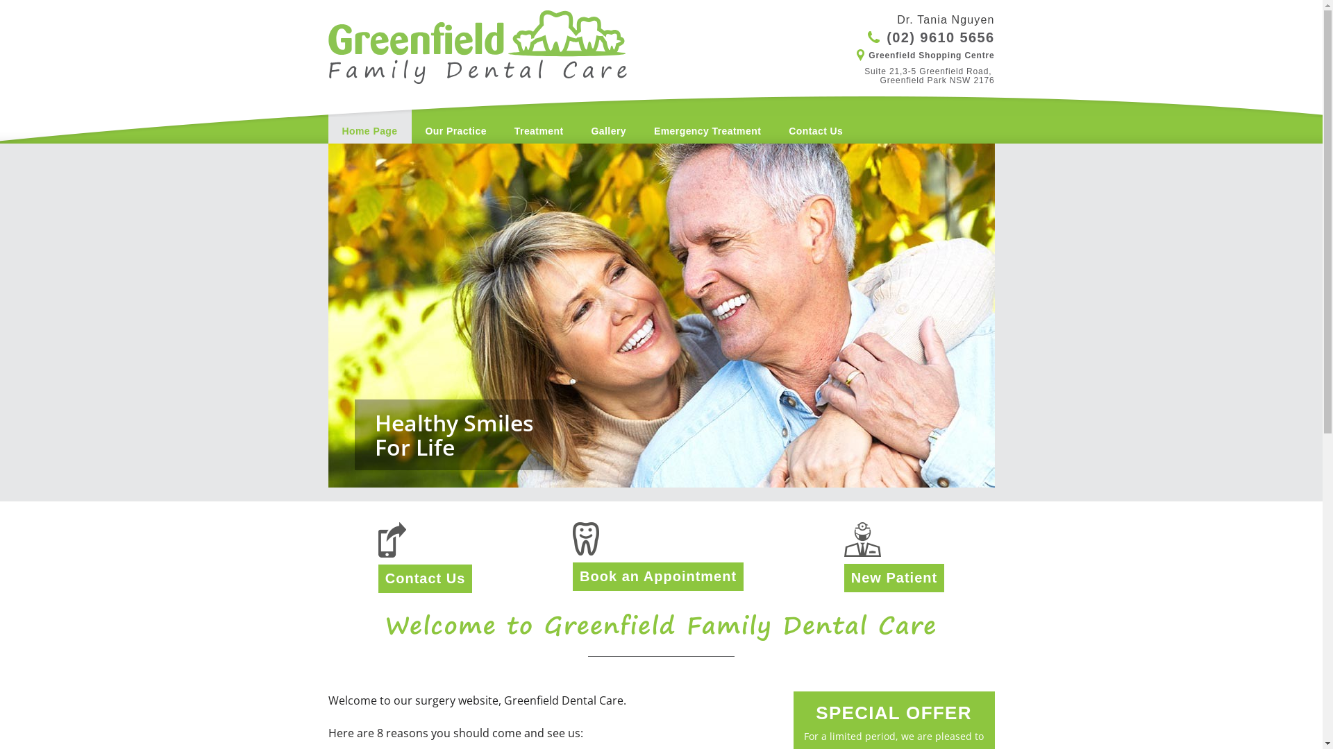 Image resolution: width=1333 pixels, height=749 pixels. What do you see at coordinates (816, 118) in the screenshot?
I see `Contact Us` at bounding box center [816, 118].